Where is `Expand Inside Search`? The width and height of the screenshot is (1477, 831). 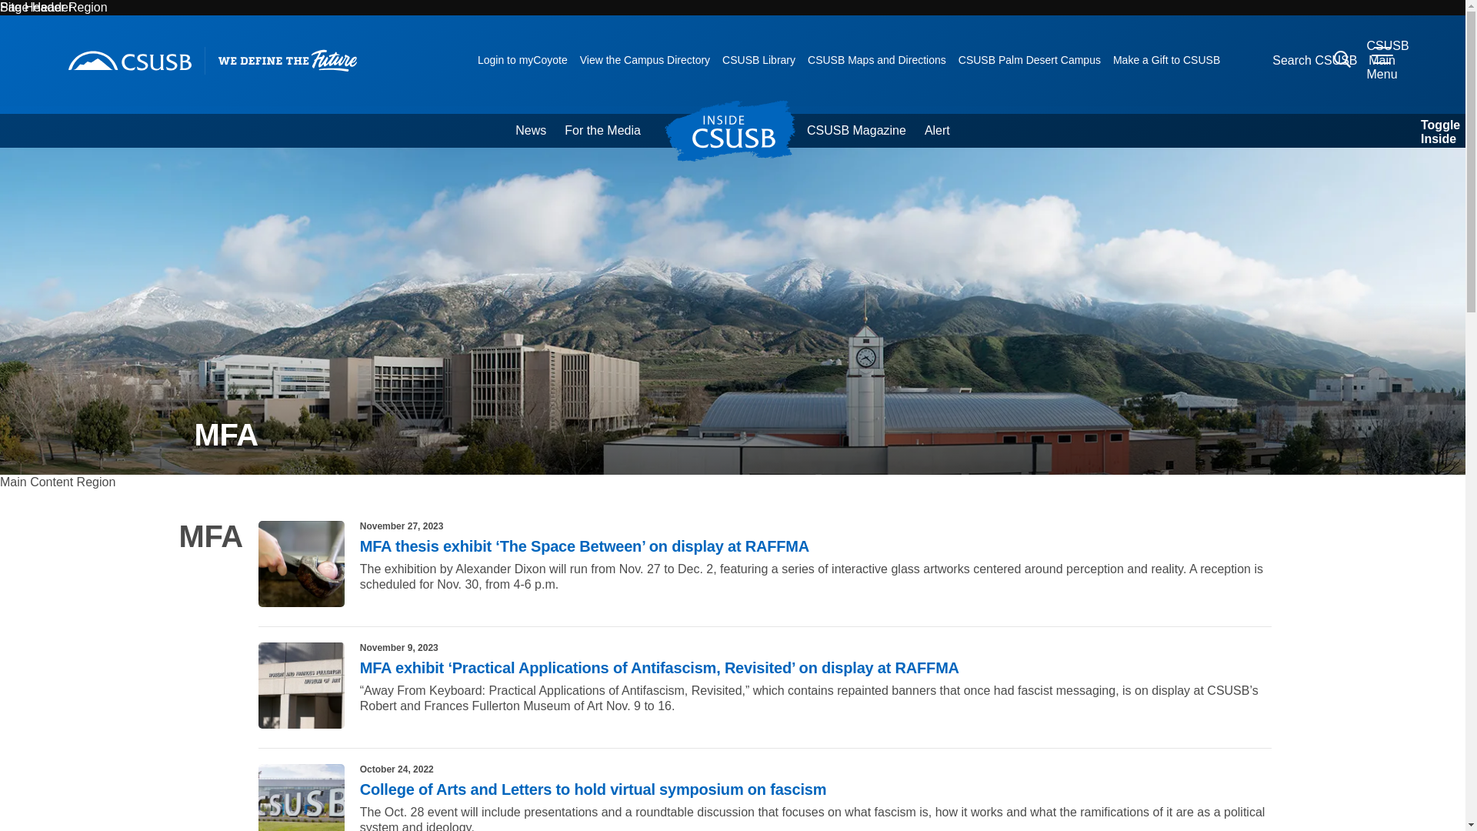 Expand Inside Search is located at coordinates (1433, 131).